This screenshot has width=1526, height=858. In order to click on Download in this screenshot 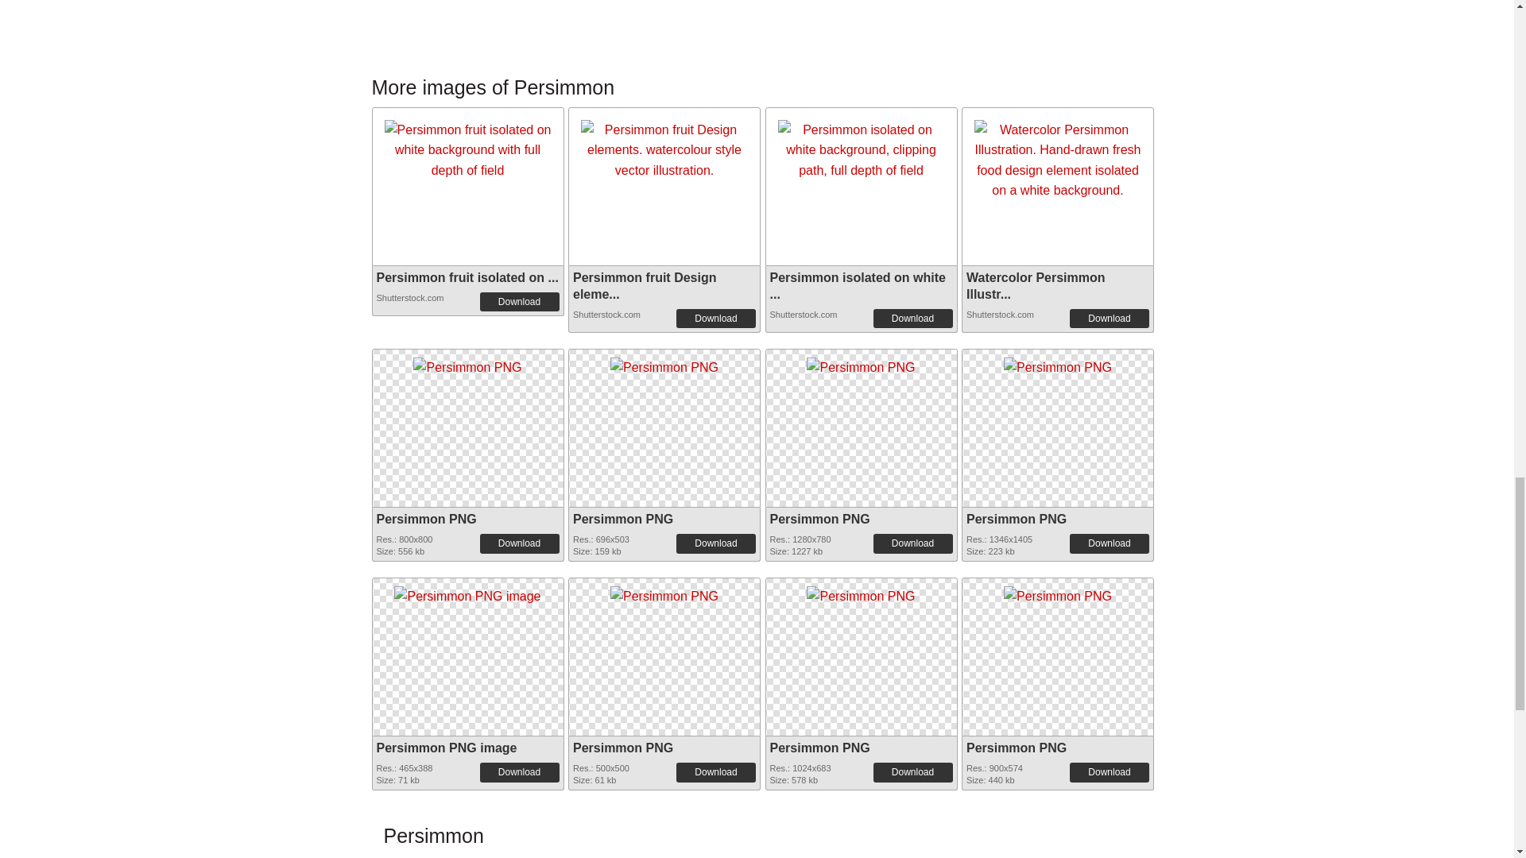, I will do `click(520, 543)`.